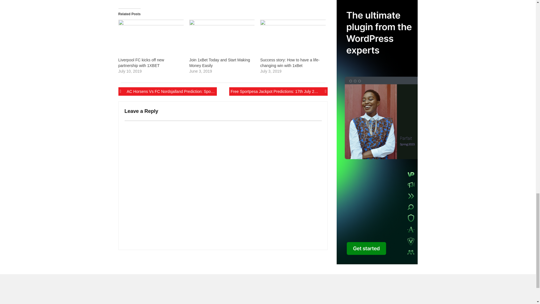 The width and height of the screenshot is (540, 304). What do you see at coordinates (141, 62) in the screenshot?
I see `Liverpool FC kicks off new partnership with 1XBET` at bounding box center [141, 62].